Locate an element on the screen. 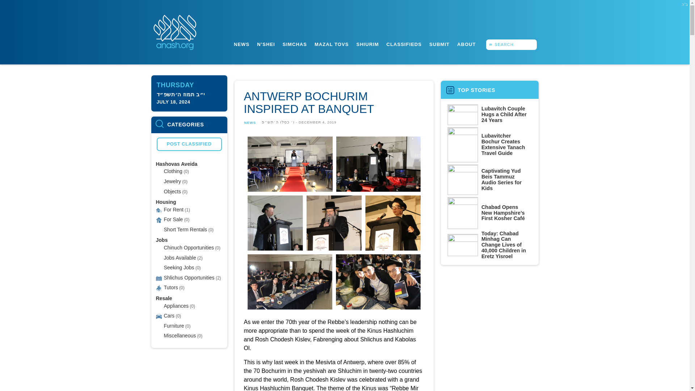  Appliances is located at coordinates (176, 306).